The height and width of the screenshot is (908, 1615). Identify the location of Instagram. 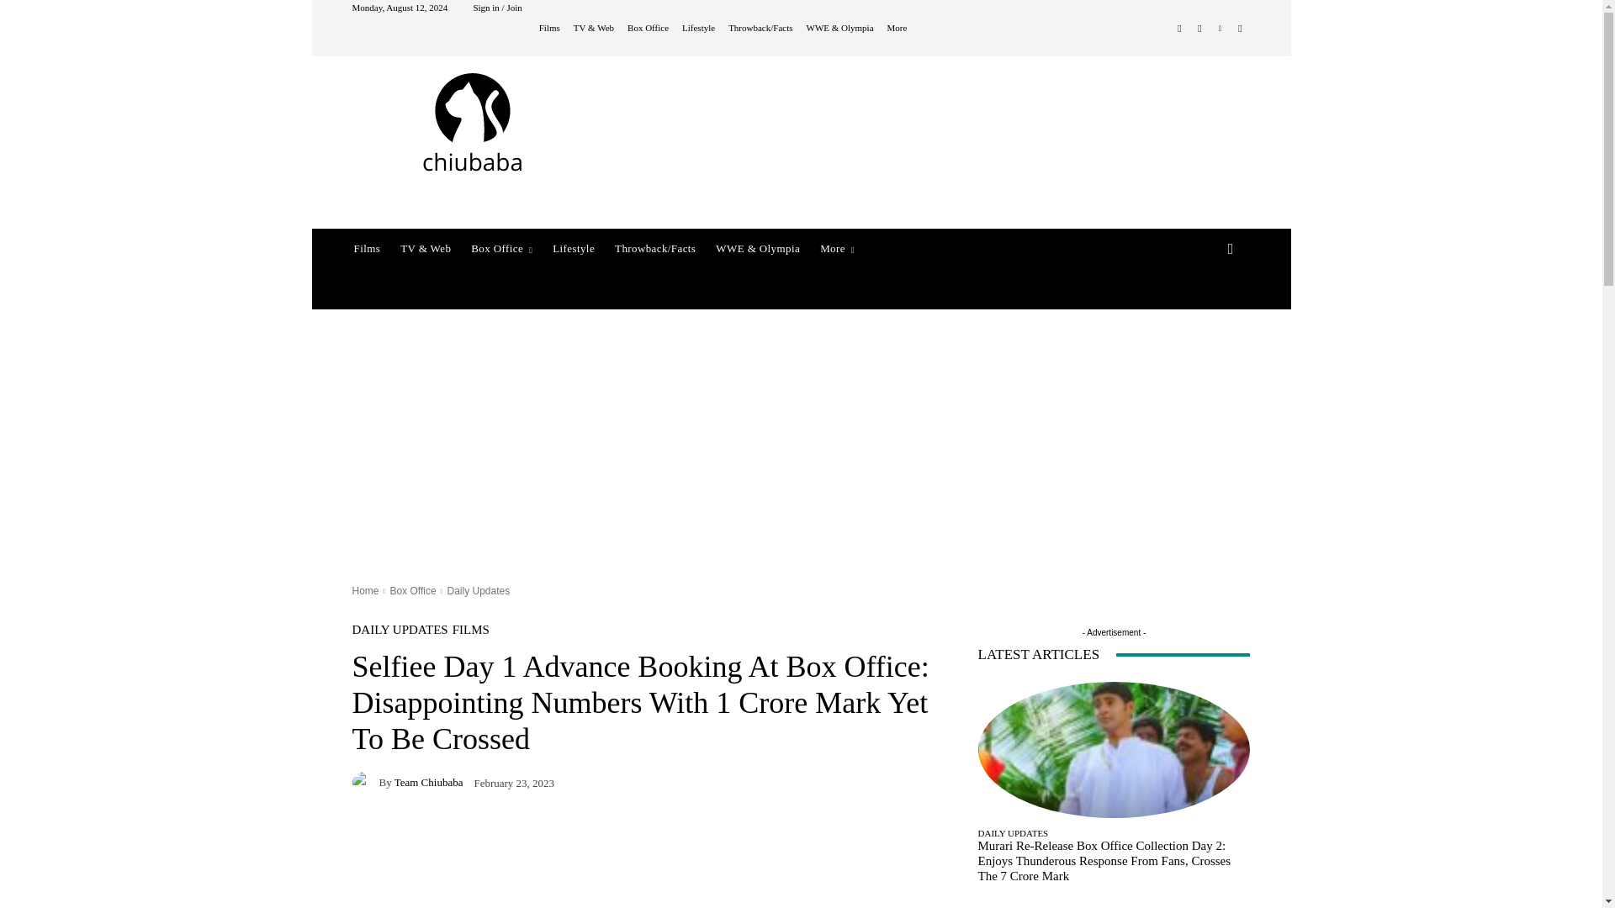
(1199, 29).